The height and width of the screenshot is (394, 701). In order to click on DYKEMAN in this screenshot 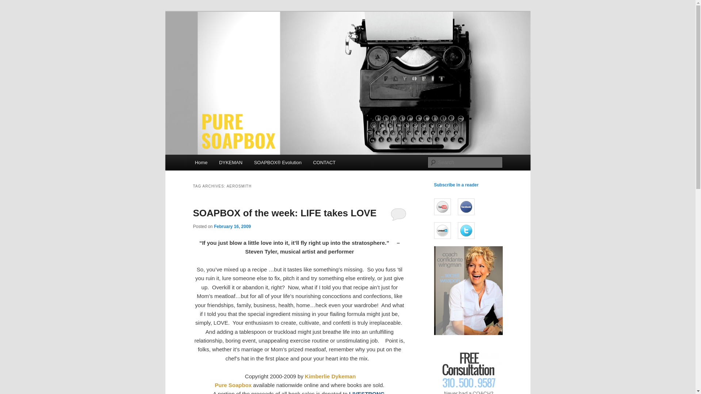, I will do `click(230, 162)`.